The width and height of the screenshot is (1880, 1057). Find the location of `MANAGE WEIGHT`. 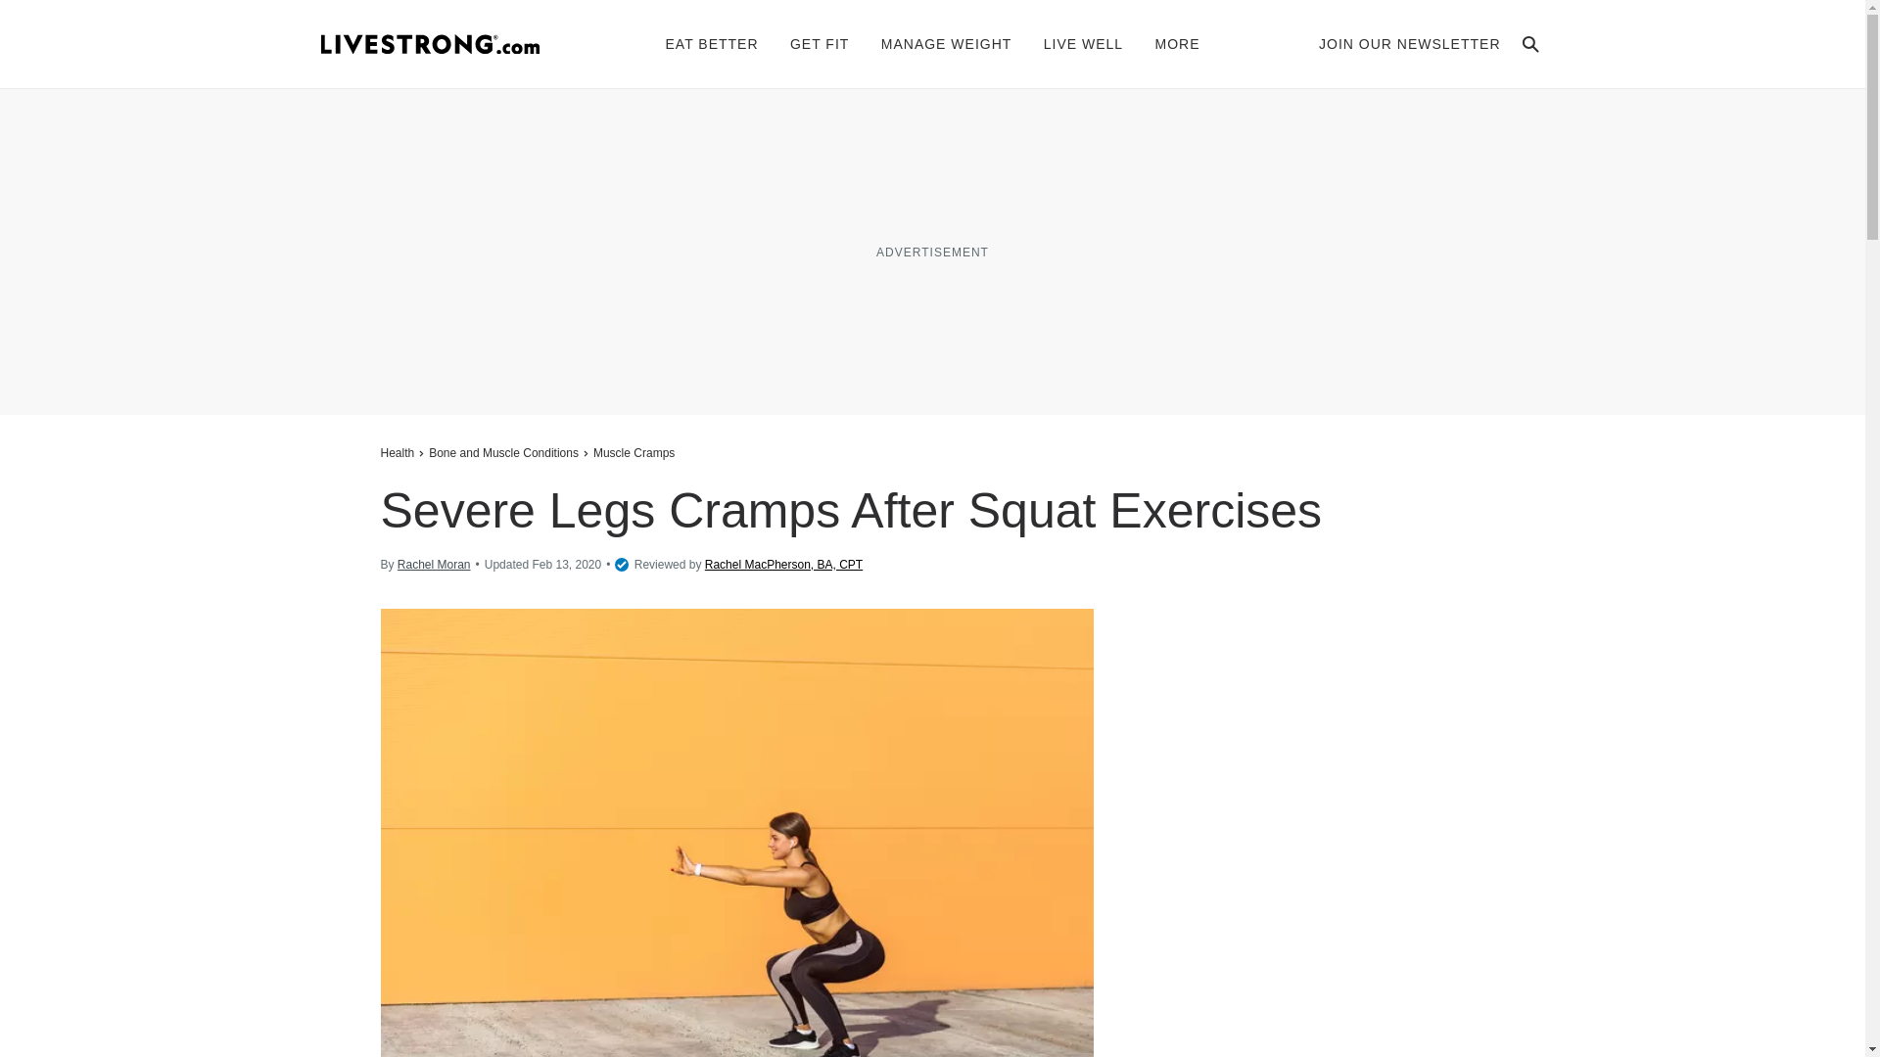

MANAGE WEIGHT is located at coordinates (947, 43).